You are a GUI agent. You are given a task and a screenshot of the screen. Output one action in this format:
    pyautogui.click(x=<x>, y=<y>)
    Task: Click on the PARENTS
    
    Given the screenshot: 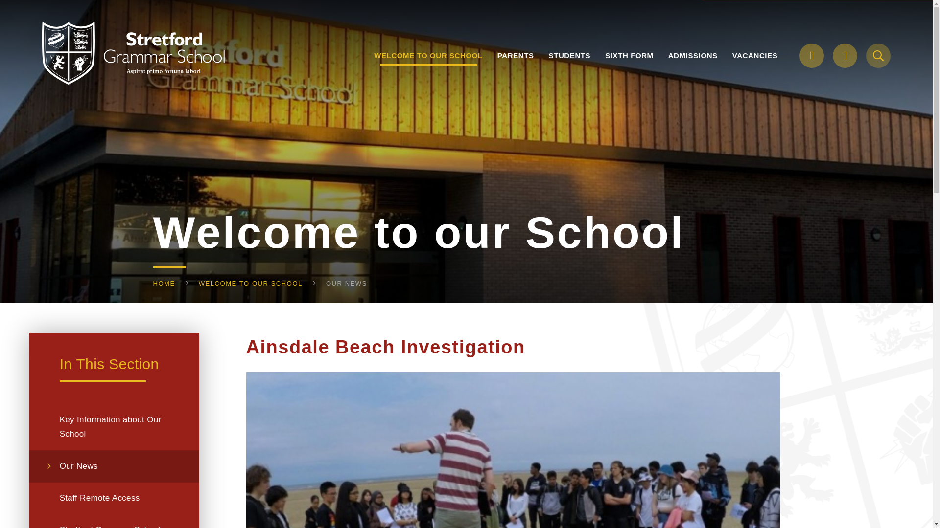 What is the action you would take?
    pyautogui.click(x=515, y=55)
    